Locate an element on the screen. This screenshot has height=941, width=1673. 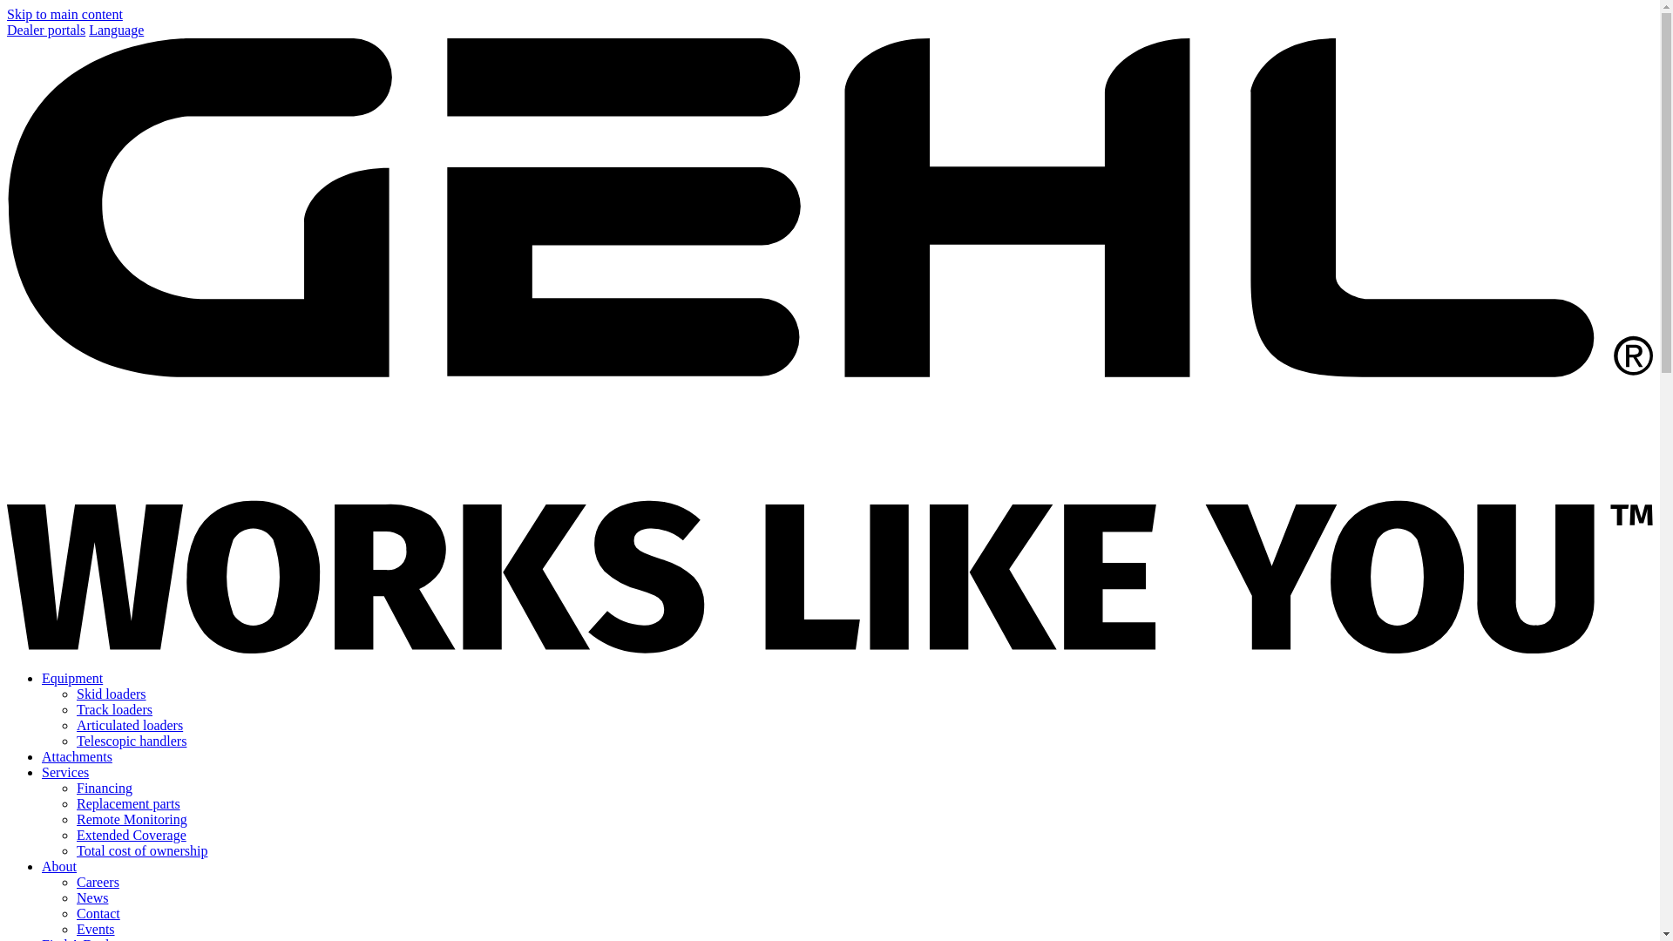
Remote Monitoring is located at coordinates (132, 819).